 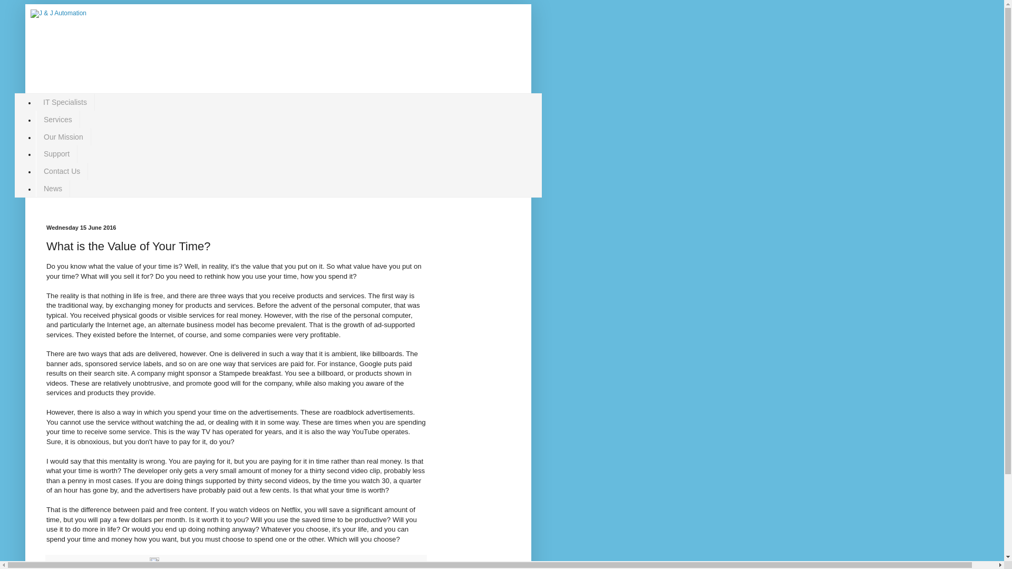 What do you see at coordinates (63, 137) in the screenshot?
I see `Our Mission` at bounding box center [63, 137].